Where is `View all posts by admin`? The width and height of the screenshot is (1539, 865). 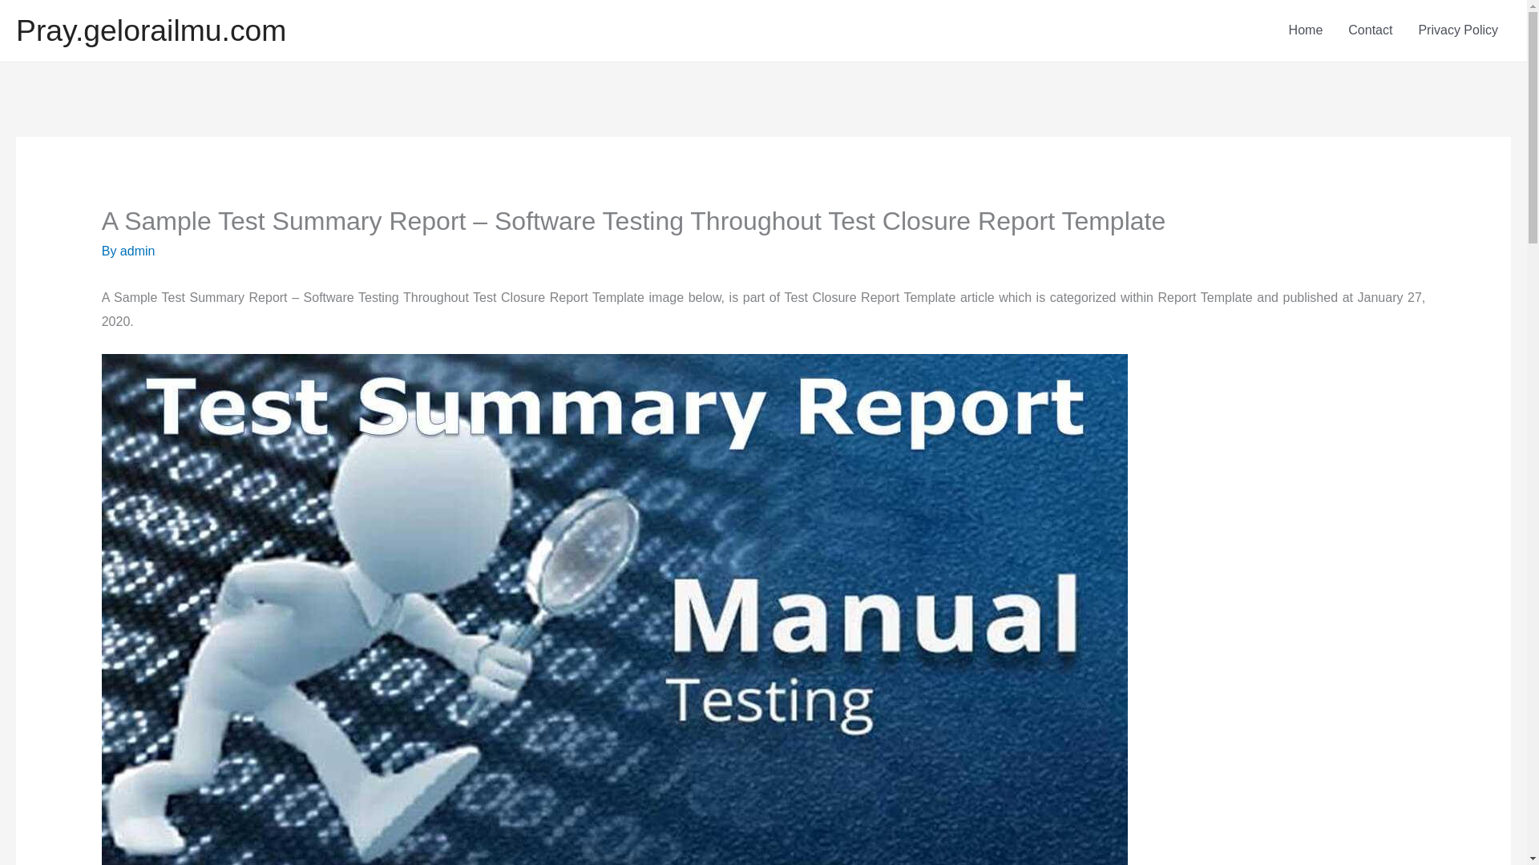 View all posts by admin is located at coordinates (137, 250).